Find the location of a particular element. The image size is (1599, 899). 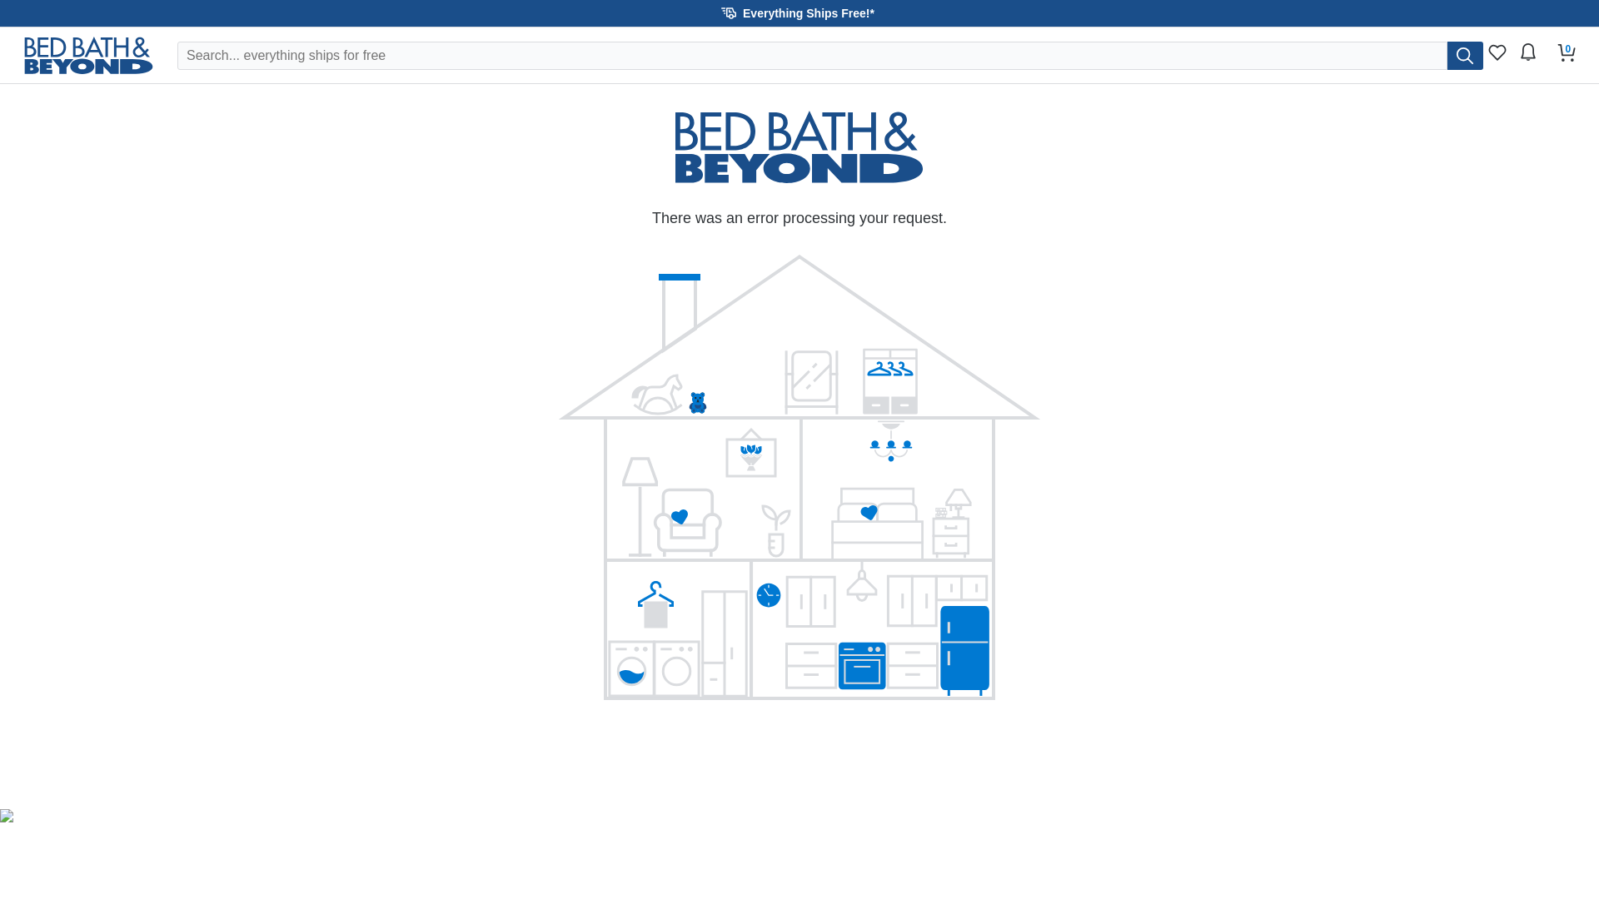

Bell is located at coordinates (1527, 57).